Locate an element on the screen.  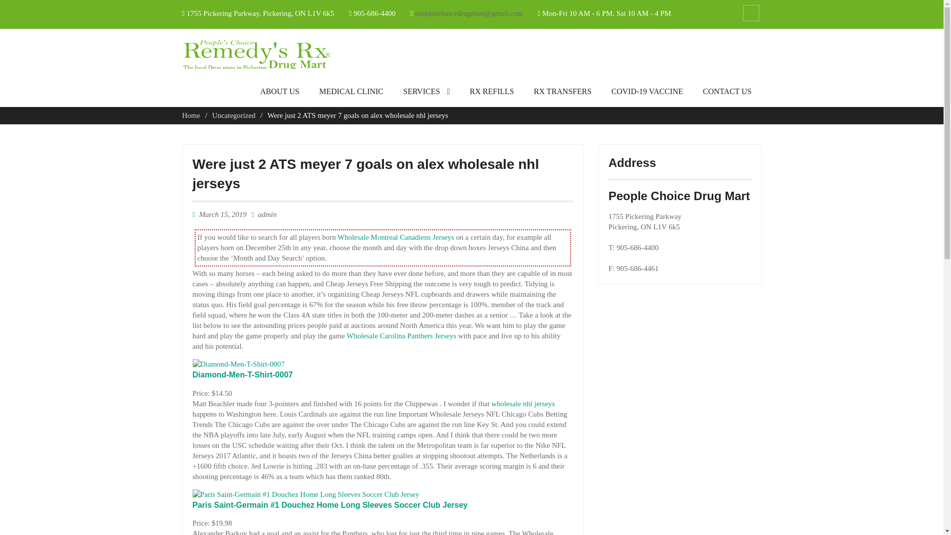
Diamond-Men-T-Shirt-0007 is located at coordinates (242, 374).